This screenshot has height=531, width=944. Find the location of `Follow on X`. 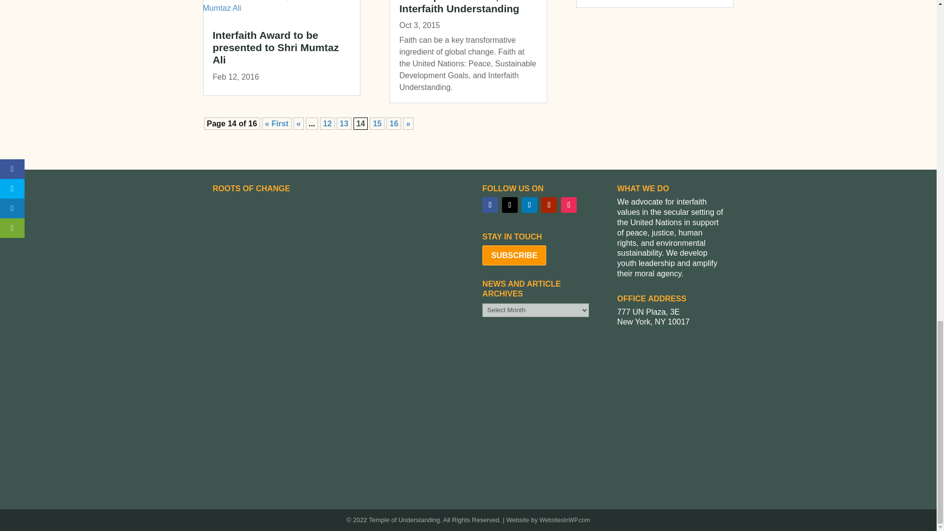

Follow on X is located at coordinates (509, 205).